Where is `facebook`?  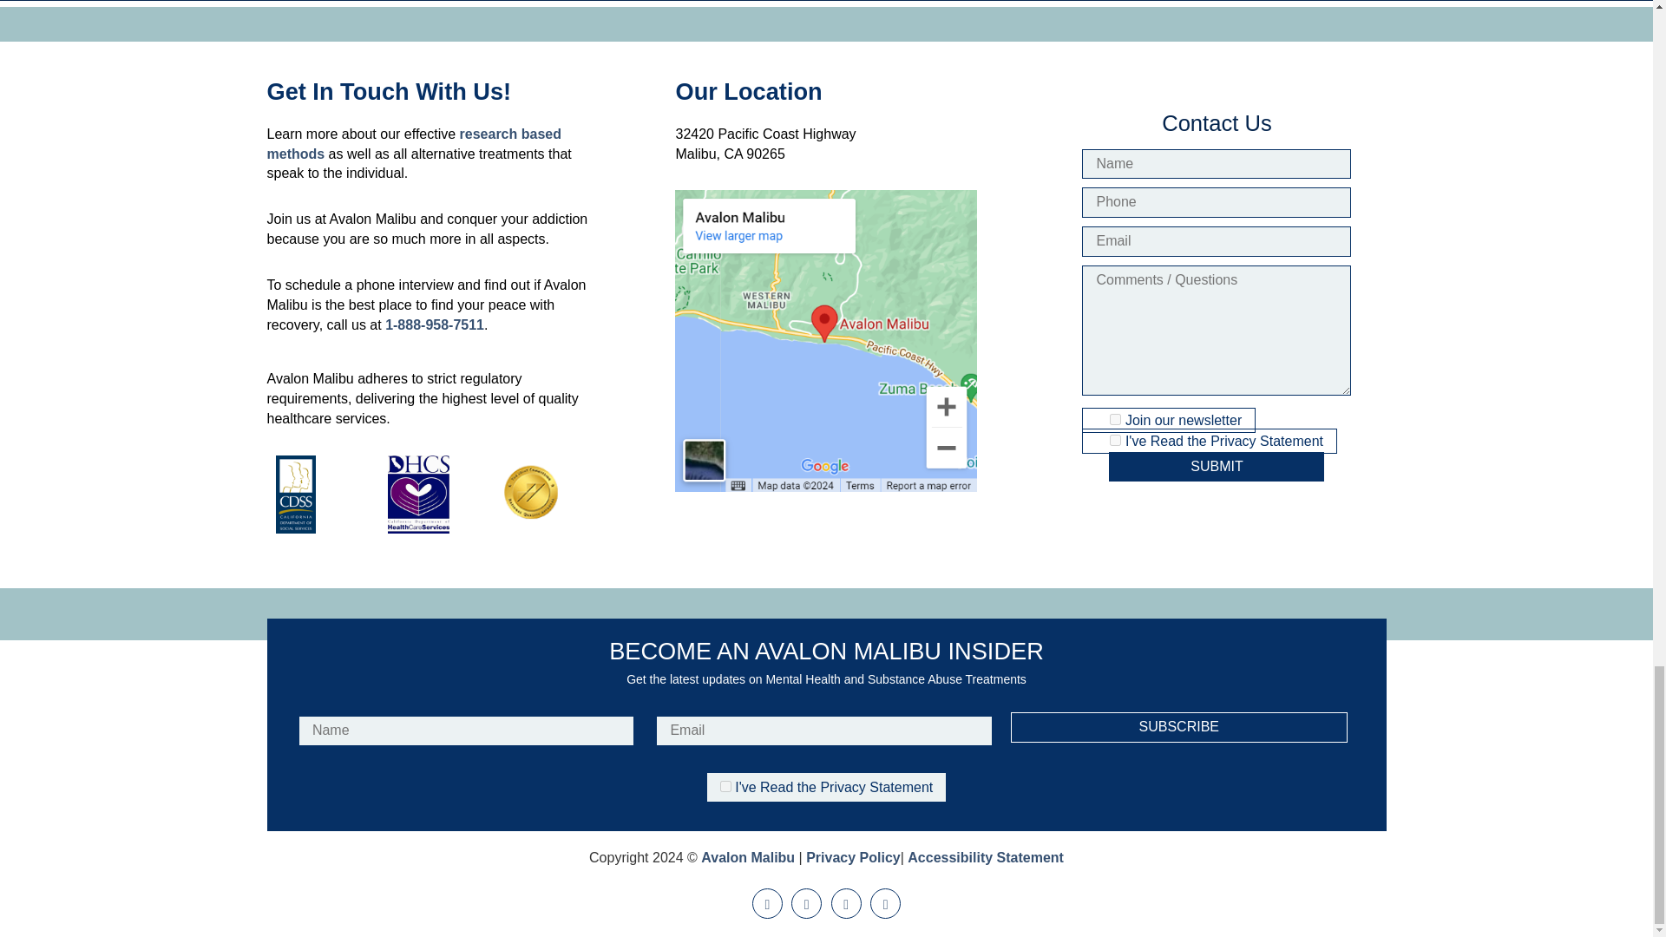
facebook is located at coordinates (806, 903).